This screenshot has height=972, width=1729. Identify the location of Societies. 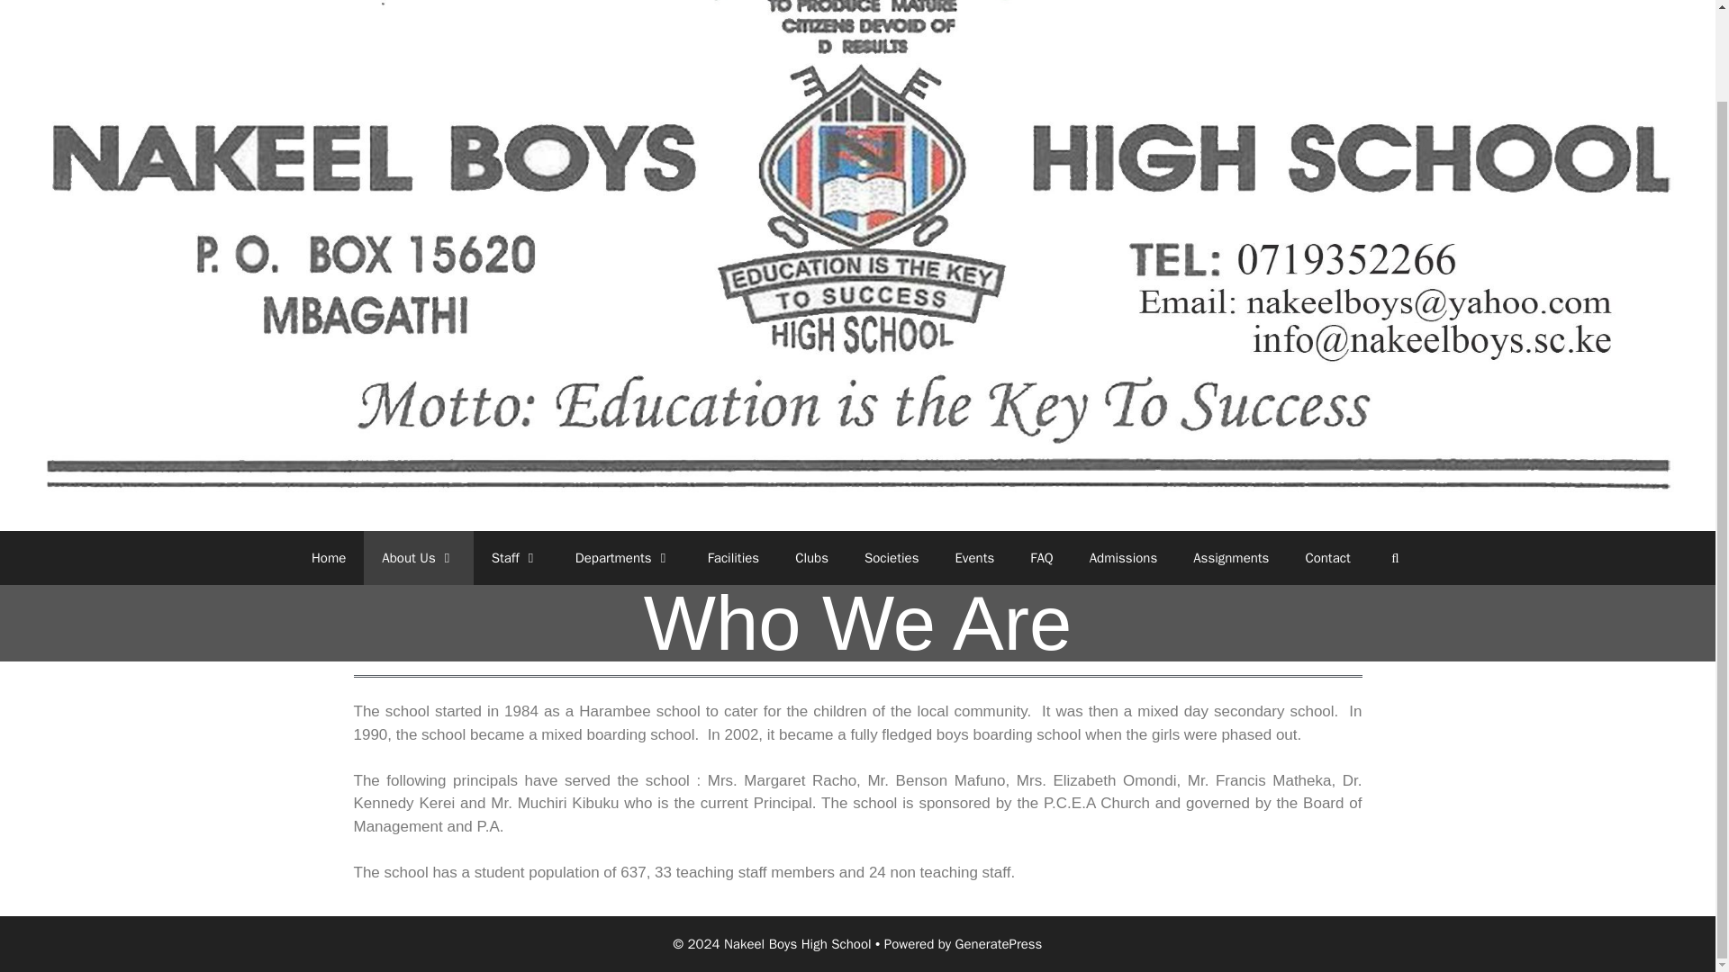
(892, 558).